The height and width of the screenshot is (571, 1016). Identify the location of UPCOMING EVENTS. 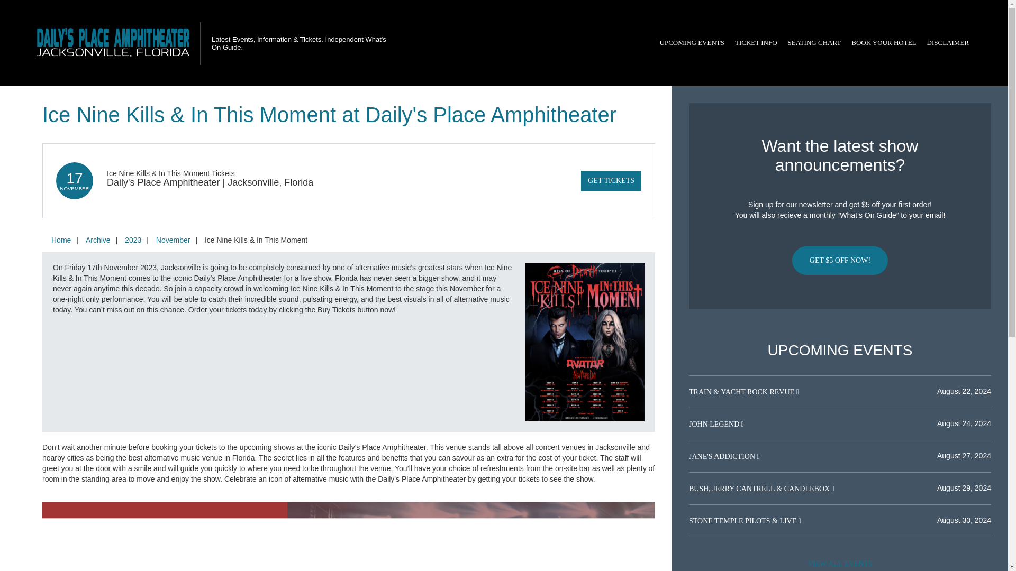
(692, 43).